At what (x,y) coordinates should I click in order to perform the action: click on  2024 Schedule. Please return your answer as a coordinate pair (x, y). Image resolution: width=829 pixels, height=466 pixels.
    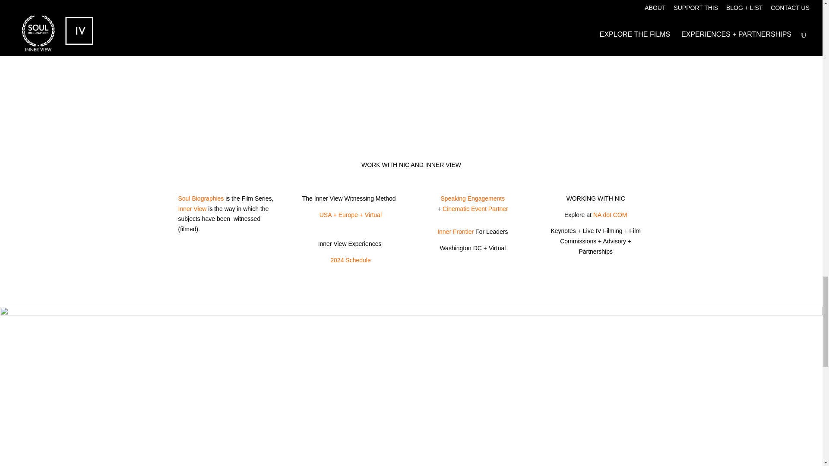
    Looking at the image, I should click on (349, 260).